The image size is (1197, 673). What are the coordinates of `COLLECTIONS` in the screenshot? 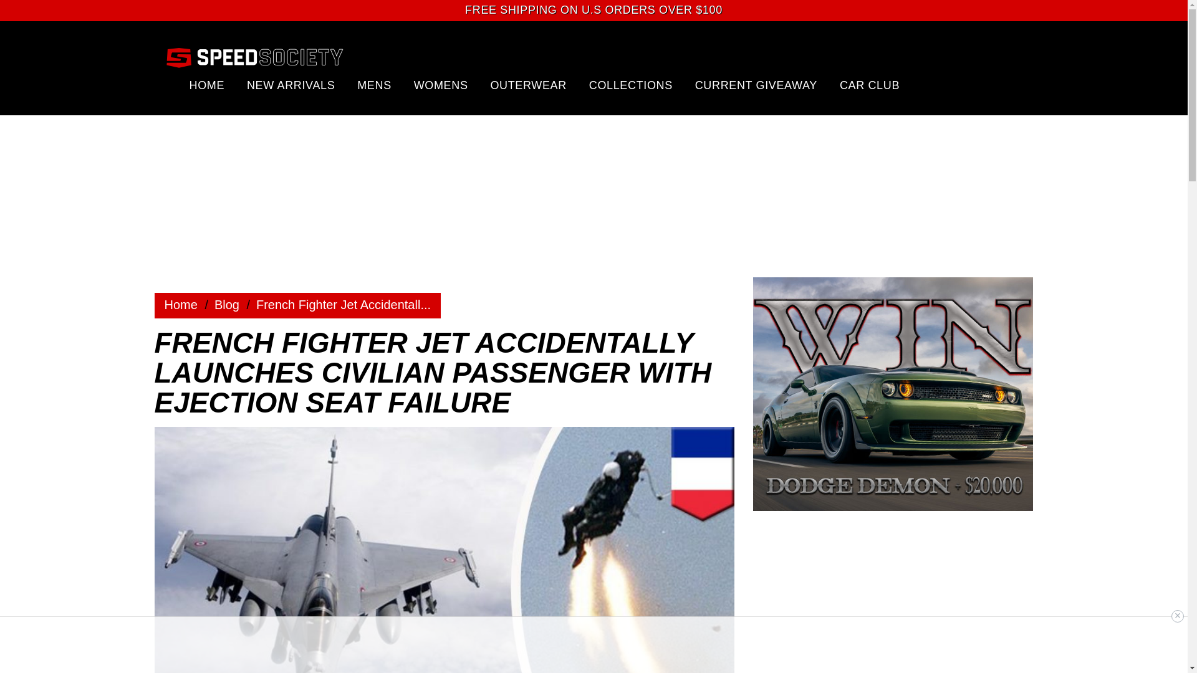 It's located at (631, 85).